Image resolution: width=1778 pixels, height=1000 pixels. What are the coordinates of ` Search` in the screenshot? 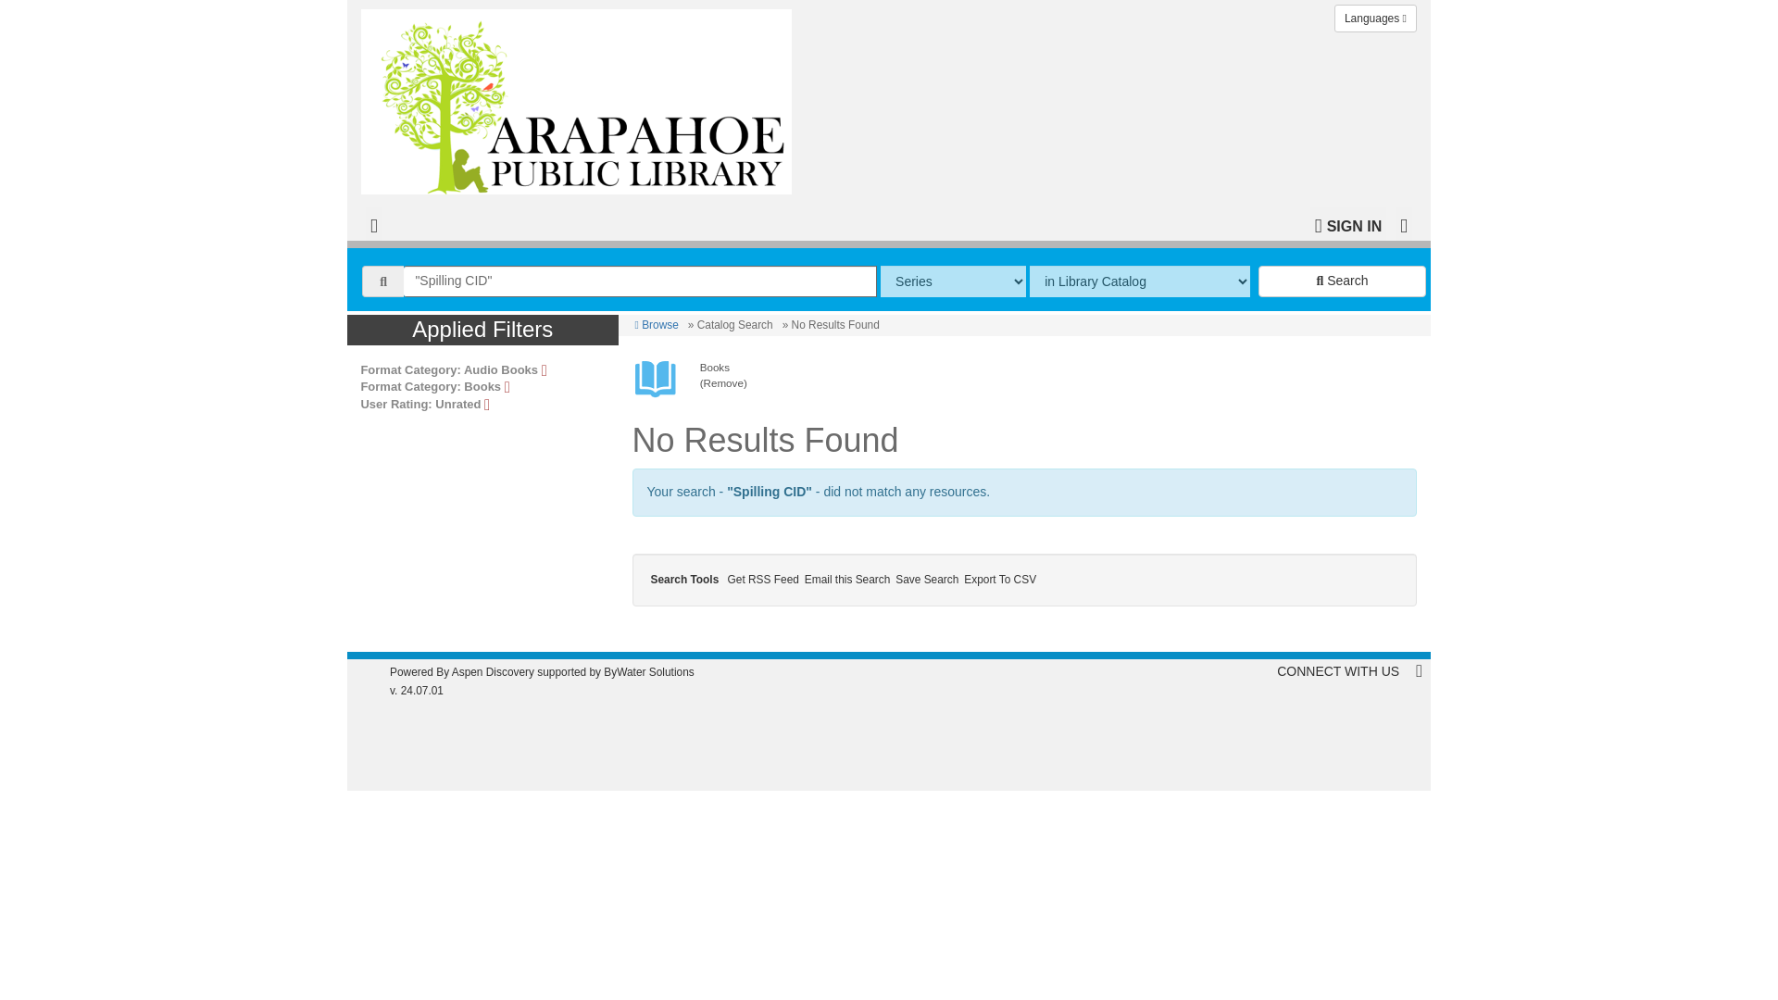 It's located at (1342, 281).